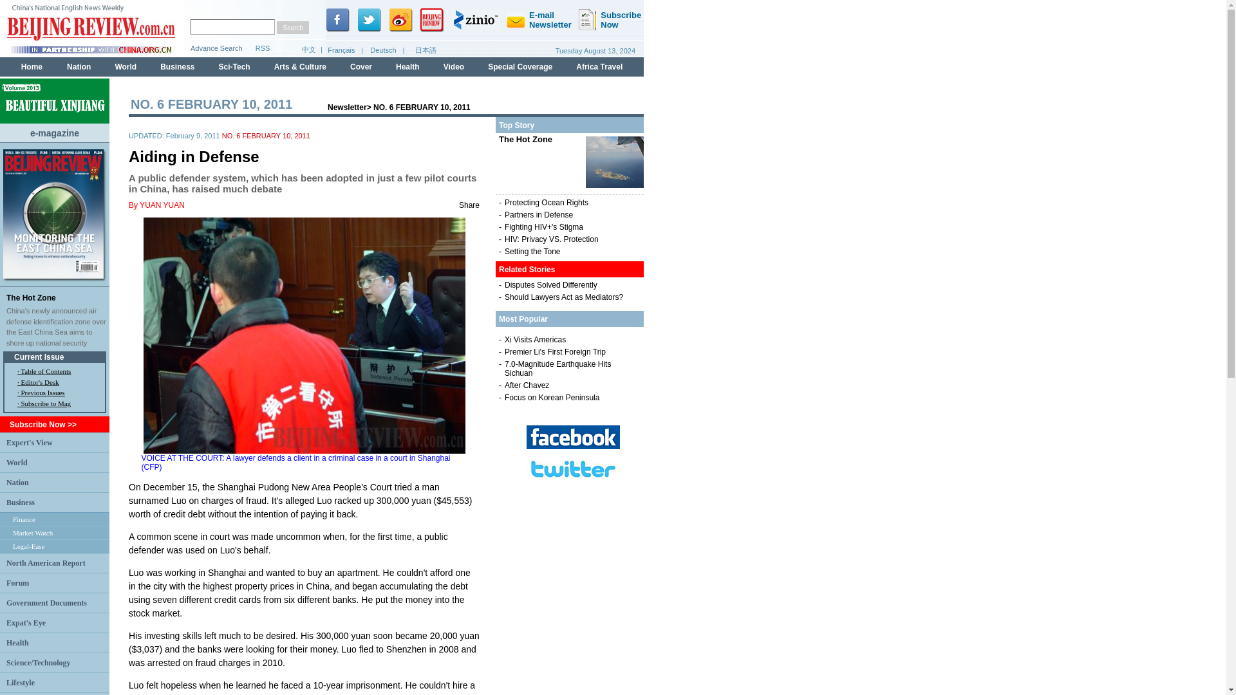 This screenshot has width=1236, height=695. Describe the element at coordinates (46, 602) in the screenshot. I see `Government Documents` at that location.